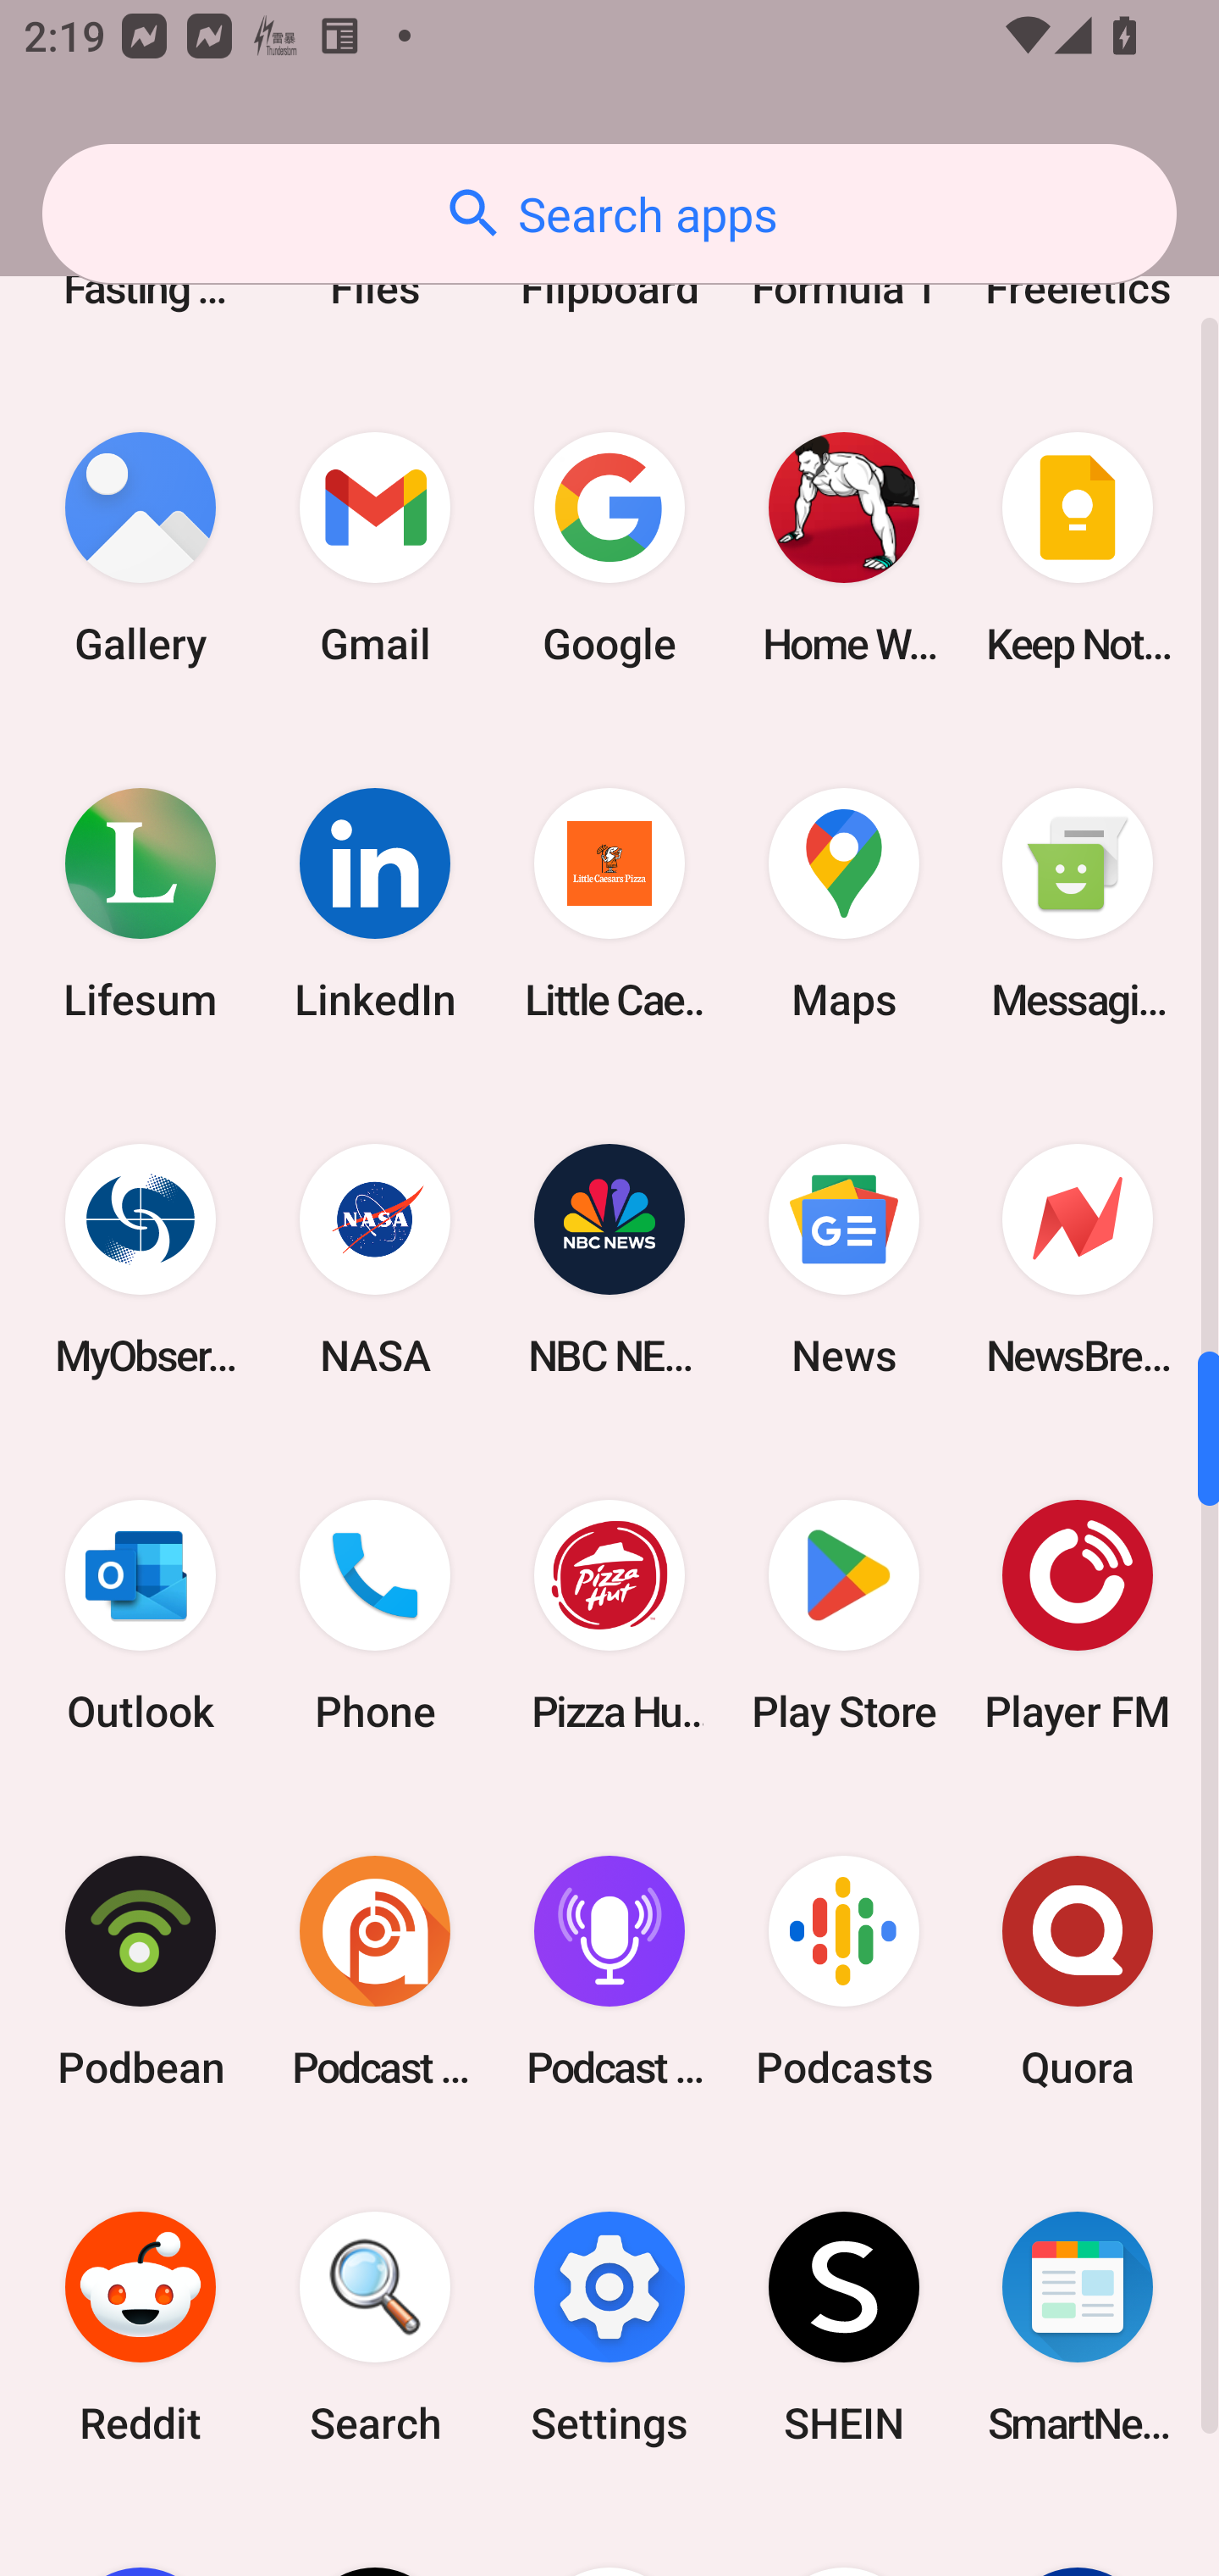  Describe the element at coordinates (375, 1971) in the screenshot. I see `Podcast Addict` at that location.